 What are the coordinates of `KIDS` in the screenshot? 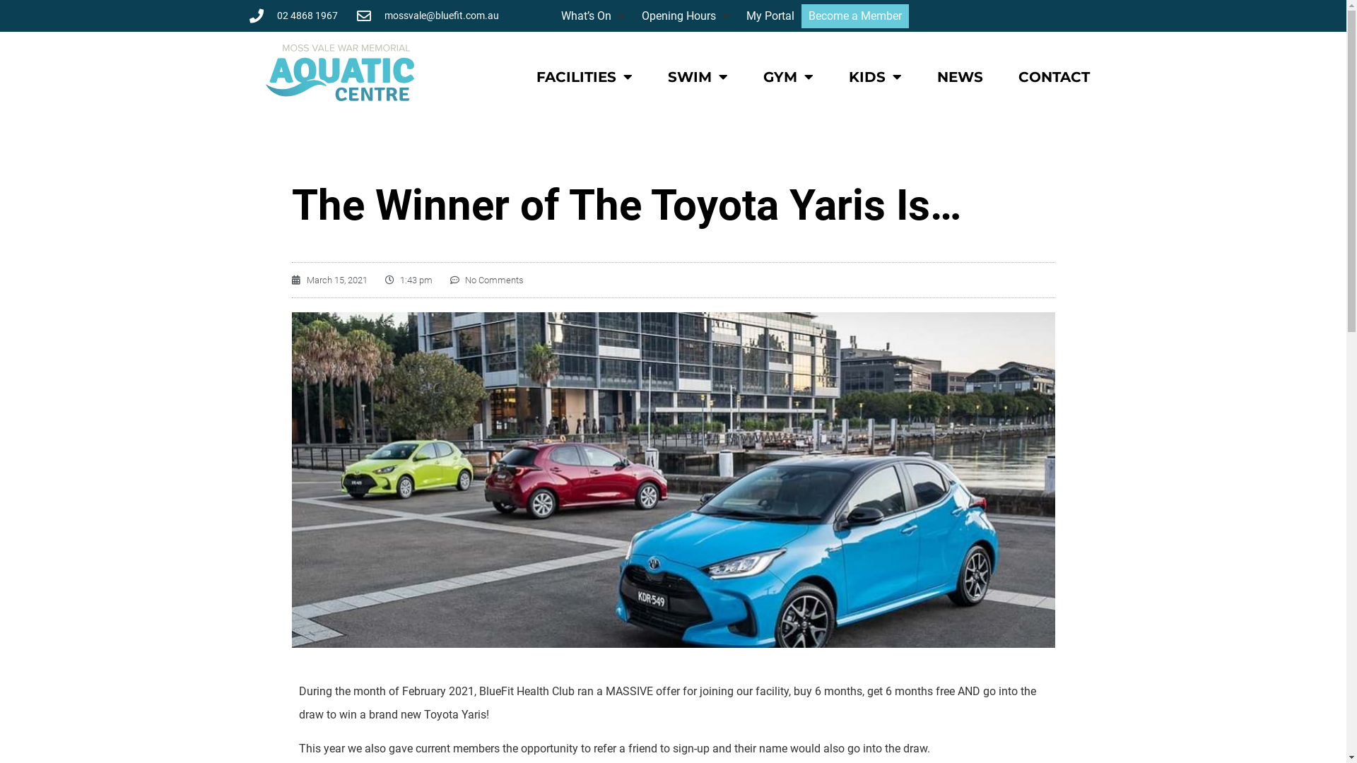 It's located at (875, 77).